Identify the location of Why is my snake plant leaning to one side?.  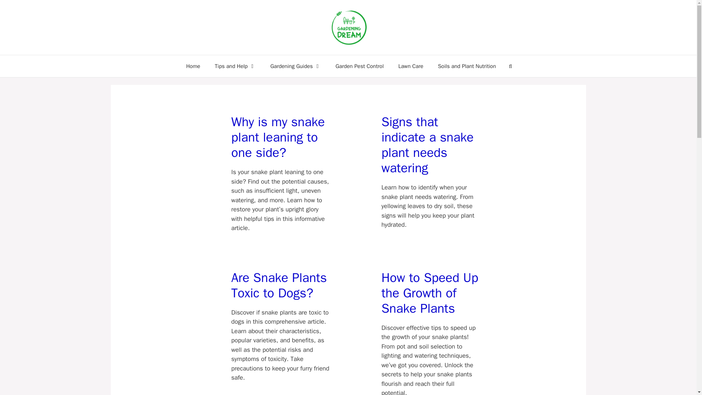
(280, 137).